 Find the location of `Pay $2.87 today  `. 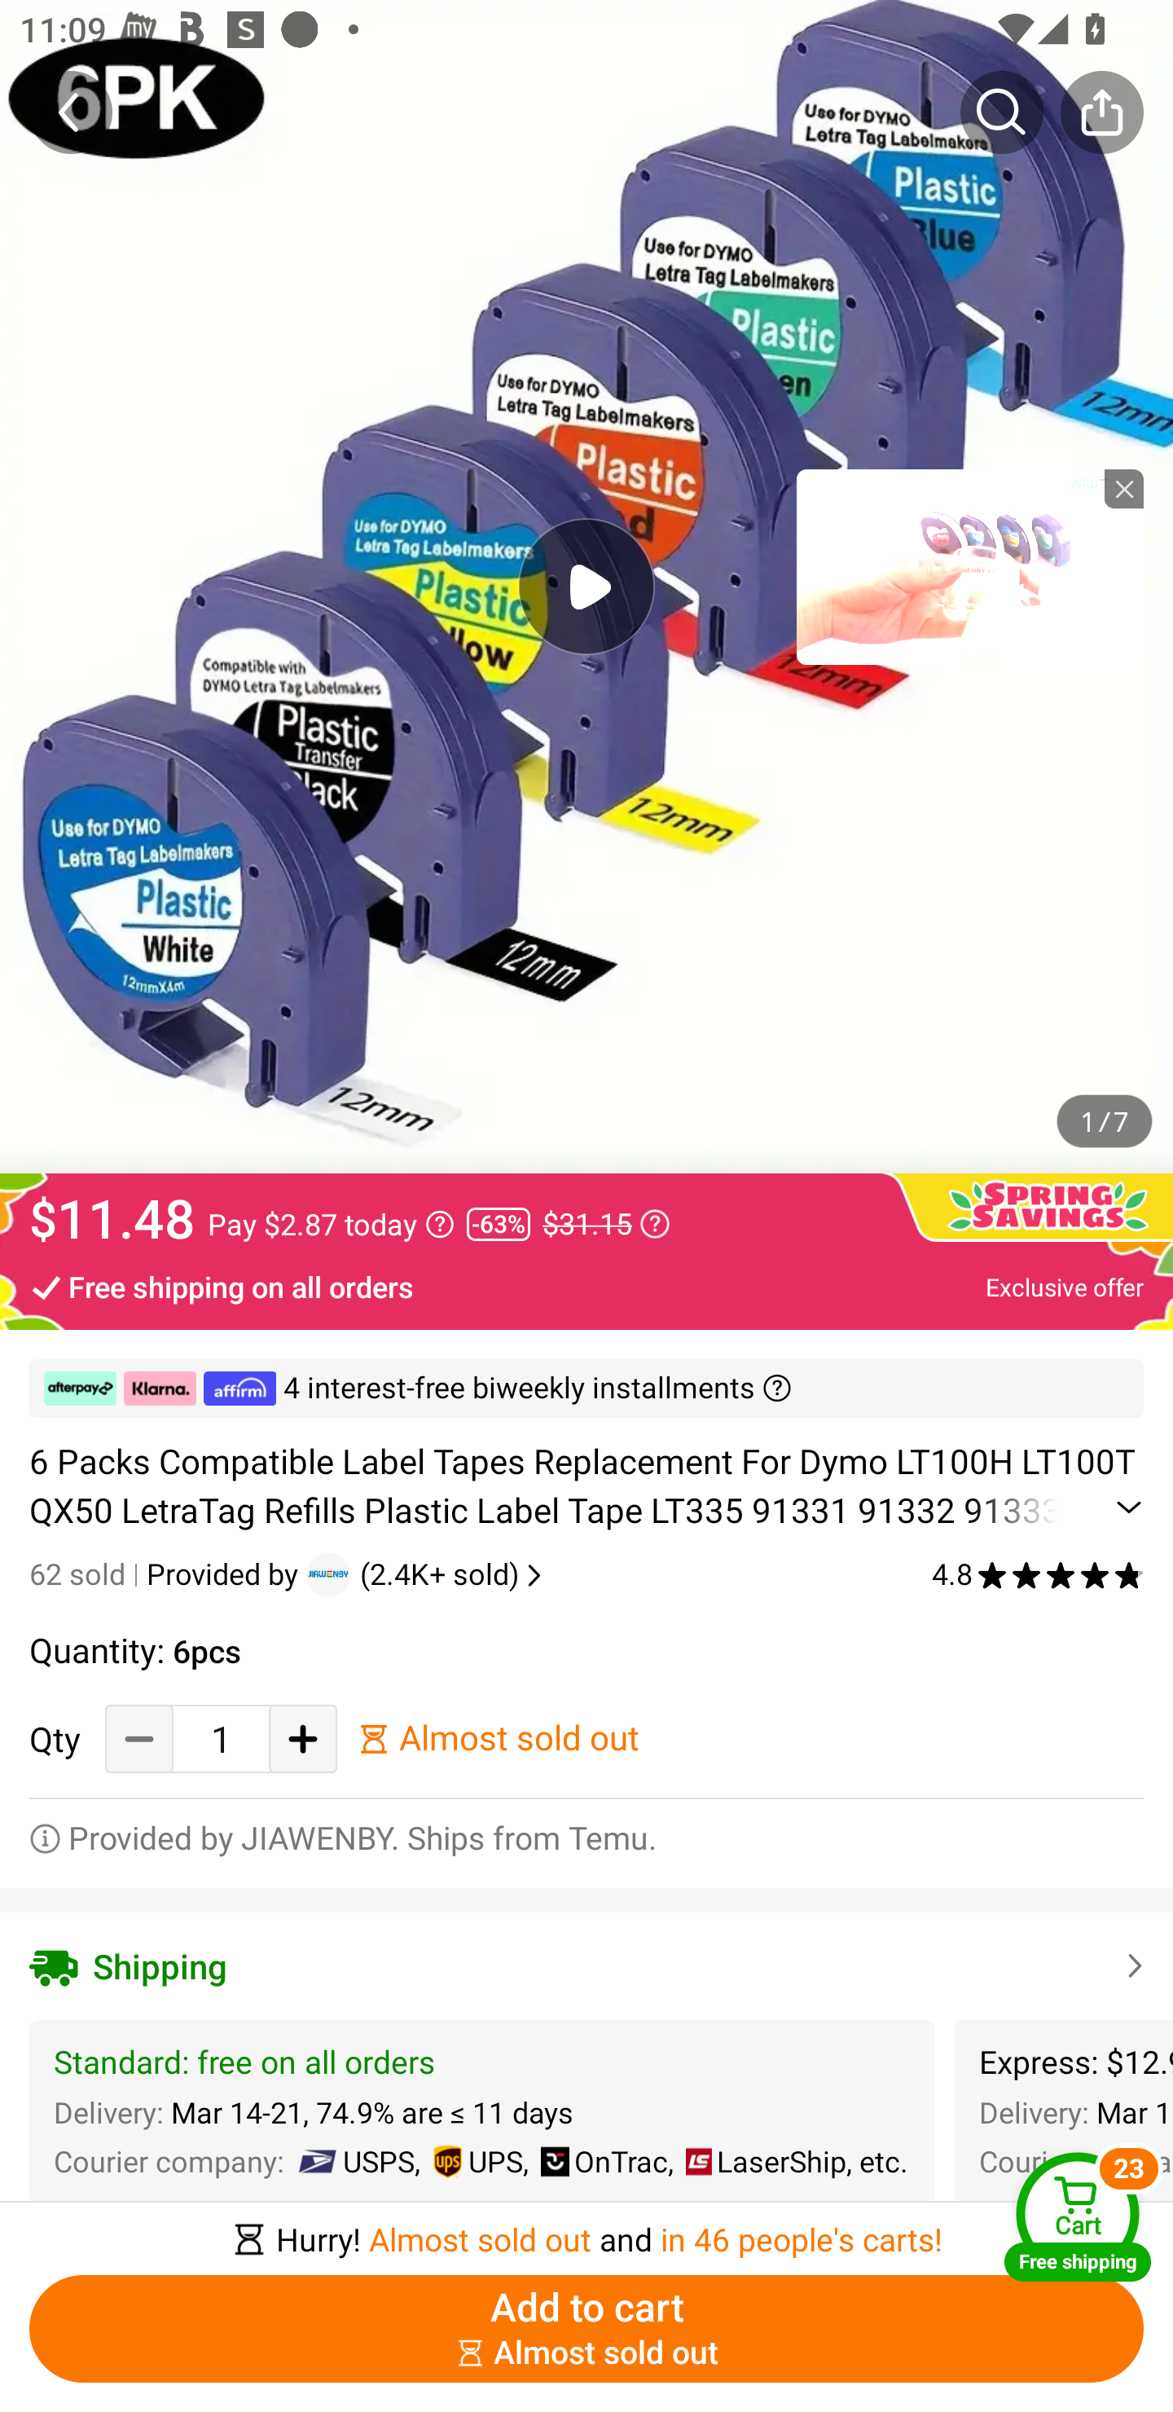

Pay $2.87 today   is located at coordinates (331, 1224).